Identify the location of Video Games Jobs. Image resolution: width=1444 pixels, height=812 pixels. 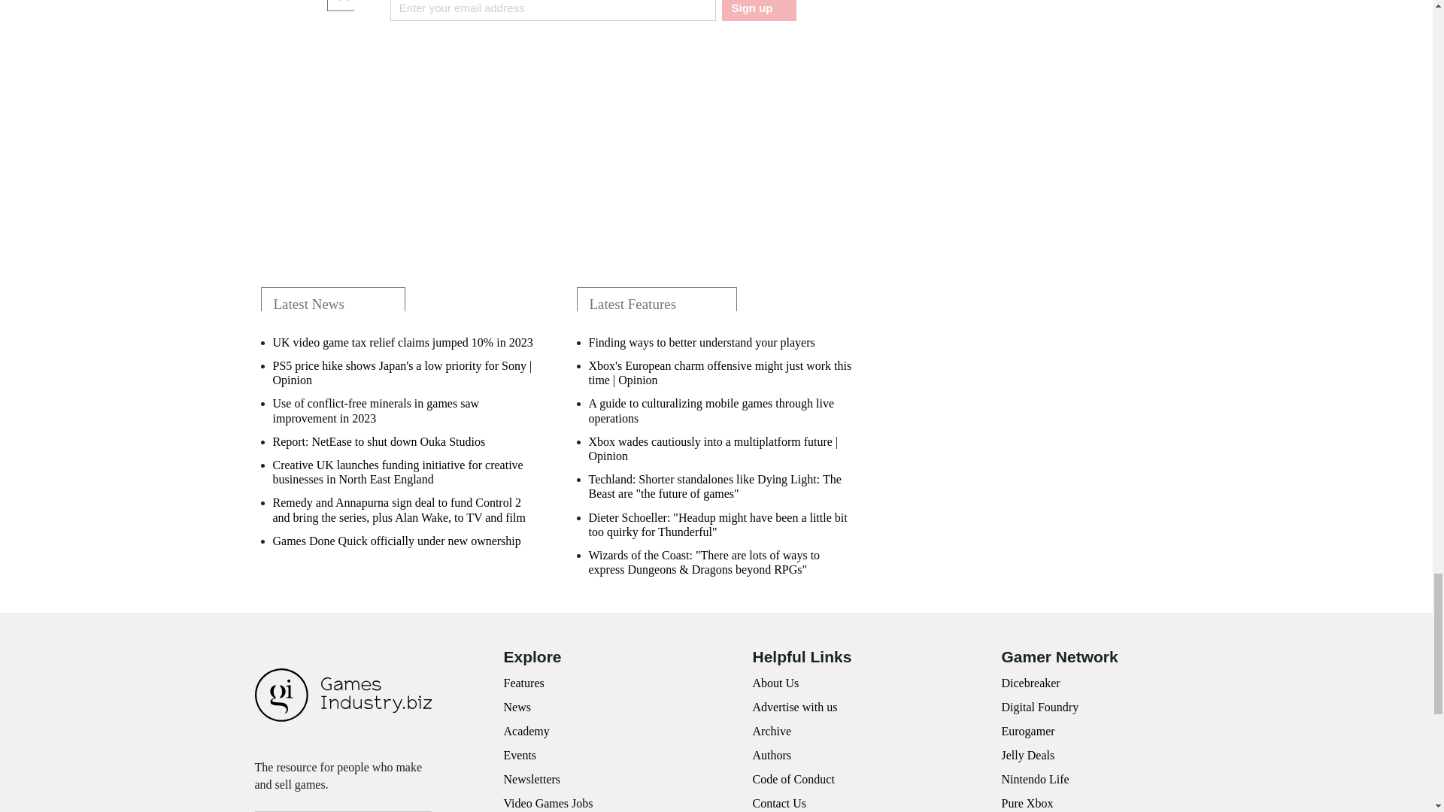
(549, 803).